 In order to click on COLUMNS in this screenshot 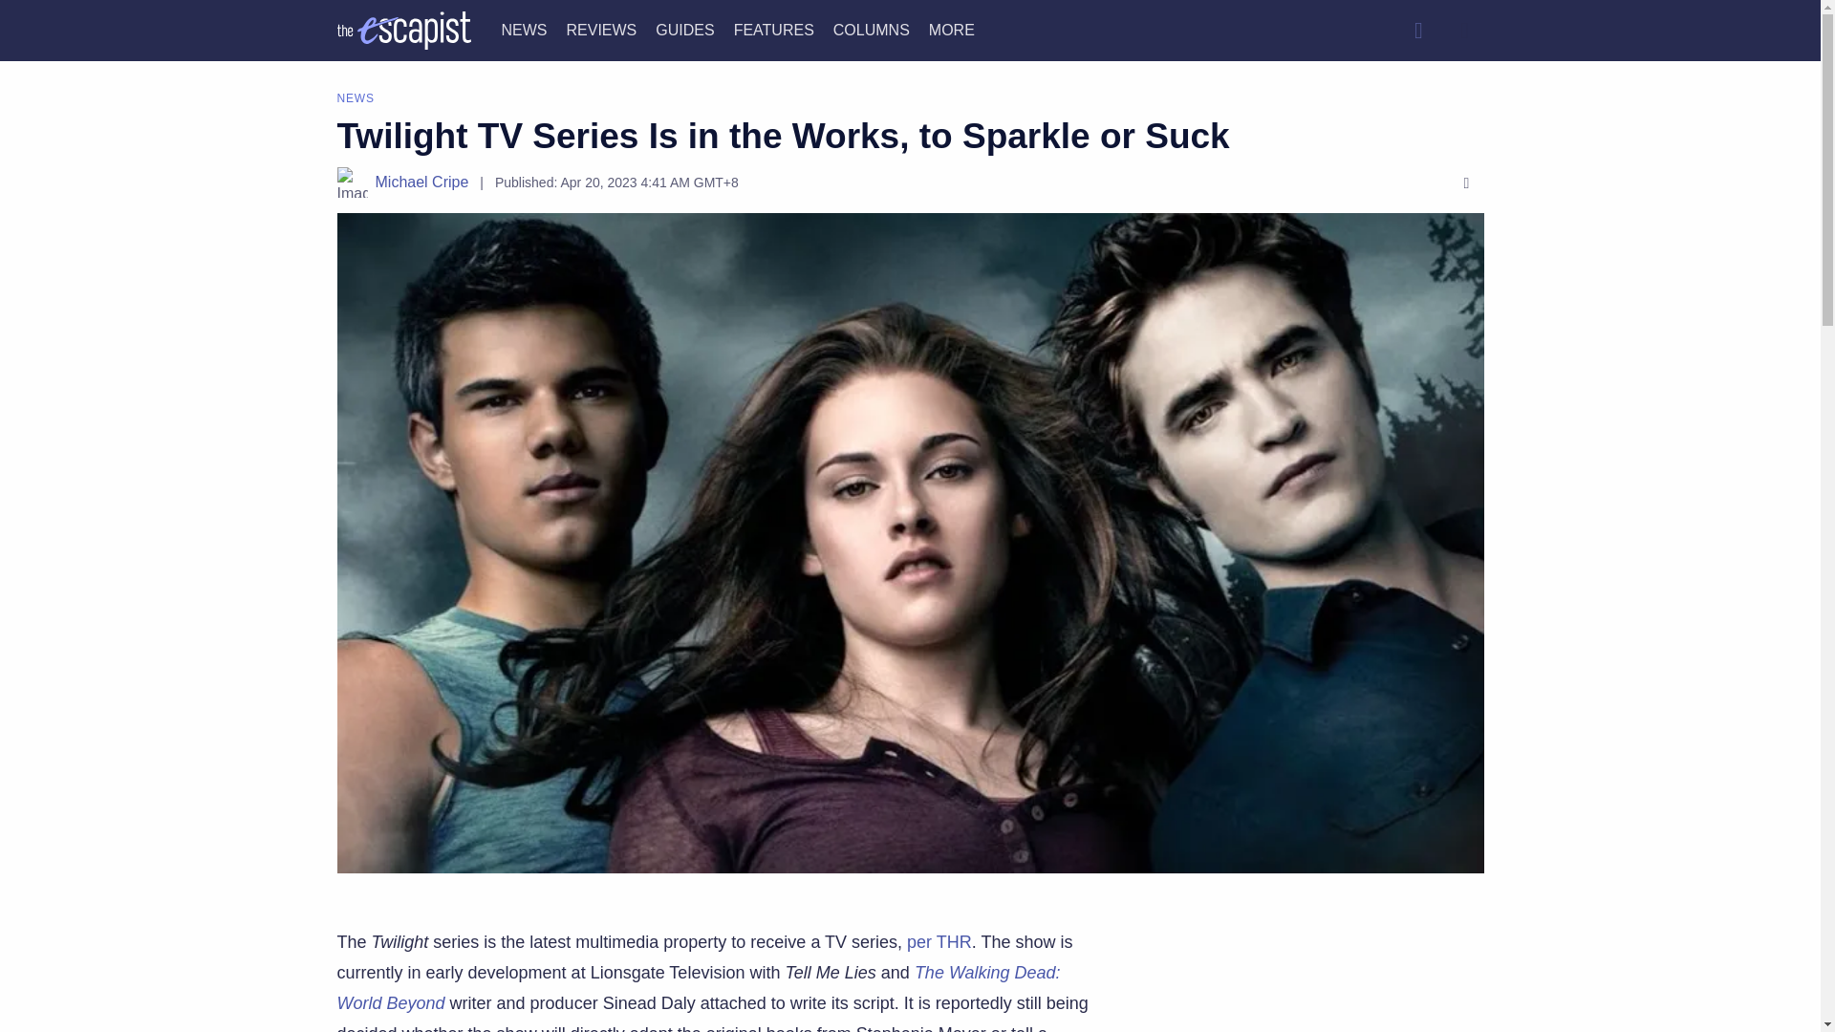, I will do `click(872, 29)`.